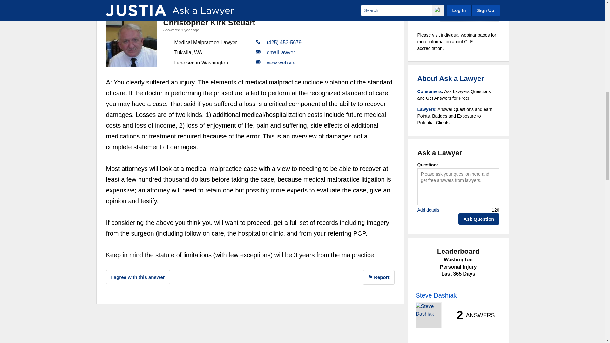 Image resolution: width=610 pixels, height=343 pixels. Describe the element at coordinates (428, 315) in the screenshot. I see `Ask a Lawyer - Leaderboard - Lawyer Photo` at that location.